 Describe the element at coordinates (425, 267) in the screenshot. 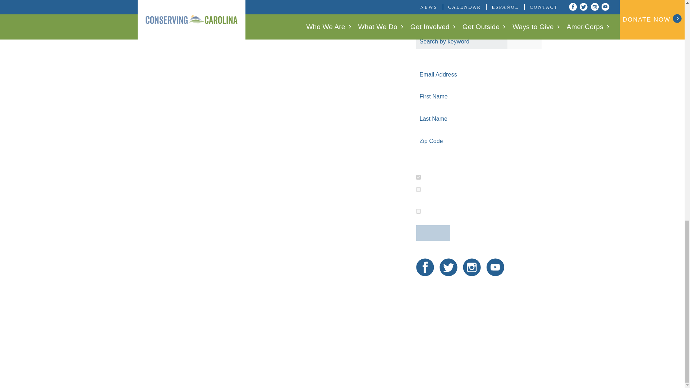

I see `Visit Conserving Carolina on Facebook` at that location.